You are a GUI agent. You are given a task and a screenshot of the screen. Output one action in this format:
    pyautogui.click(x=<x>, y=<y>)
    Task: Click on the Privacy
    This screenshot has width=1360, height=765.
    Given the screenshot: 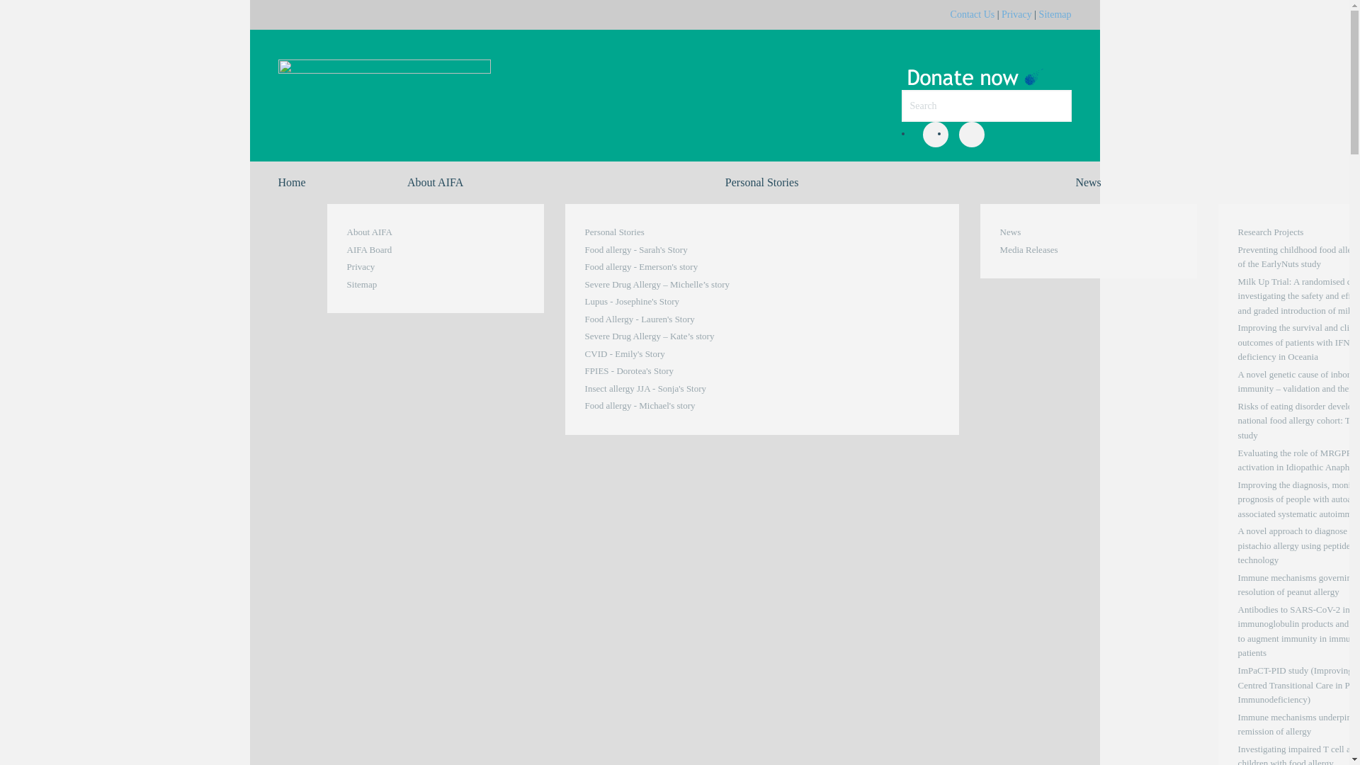 What is the action you would take?
    pyautogui.click(x=1017, y=14)
    